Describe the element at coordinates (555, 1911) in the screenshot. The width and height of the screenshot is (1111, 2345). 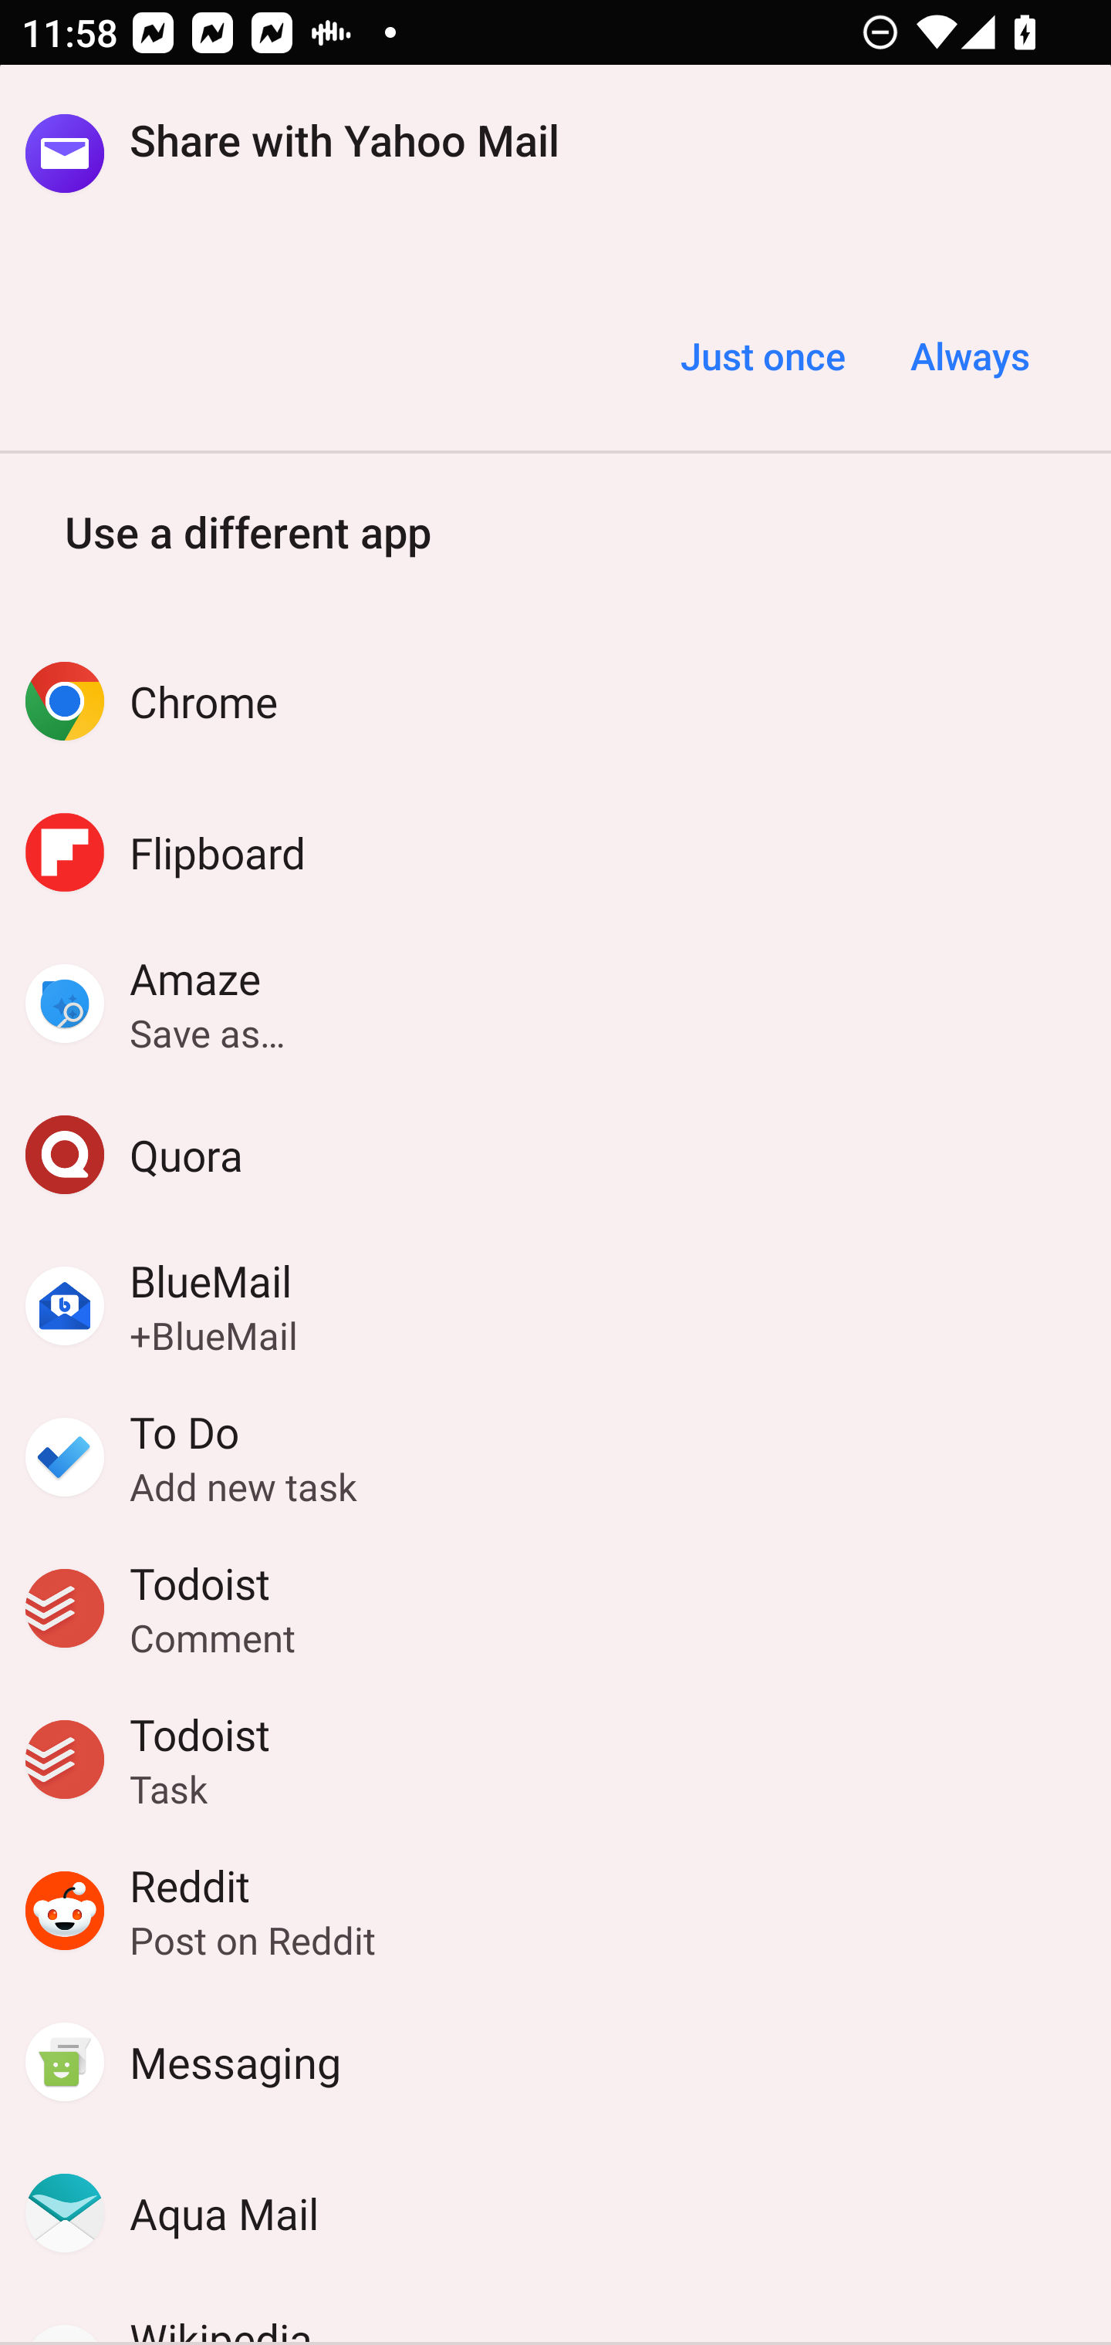
I see `Reddit Post on Reddit` at that location.